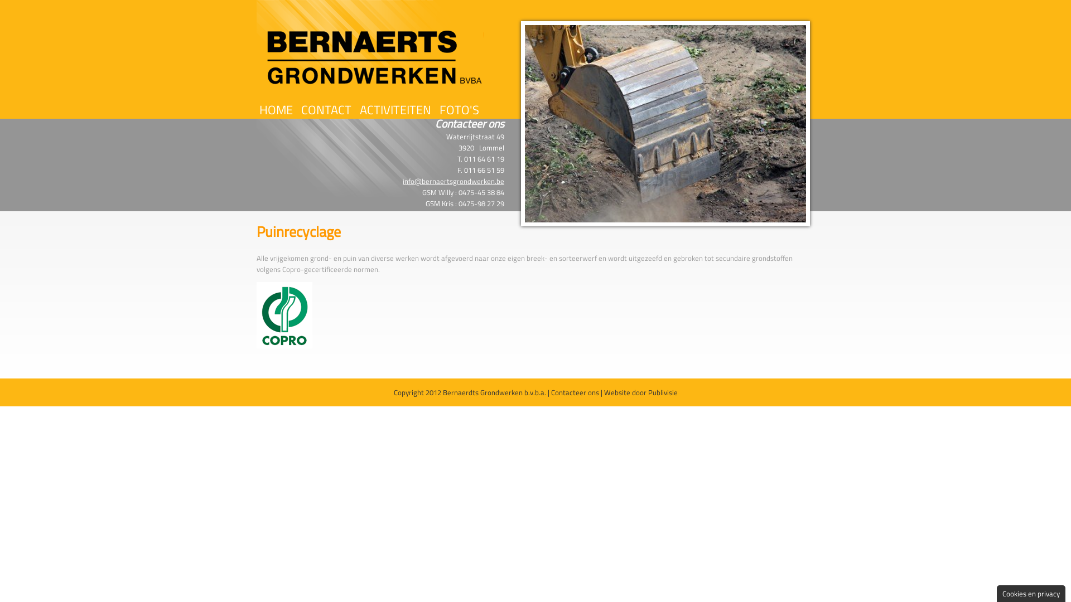  Describe the element at coordinates (395, 110) in the screenshot. I see `ACTIVITEITEN` at that location.